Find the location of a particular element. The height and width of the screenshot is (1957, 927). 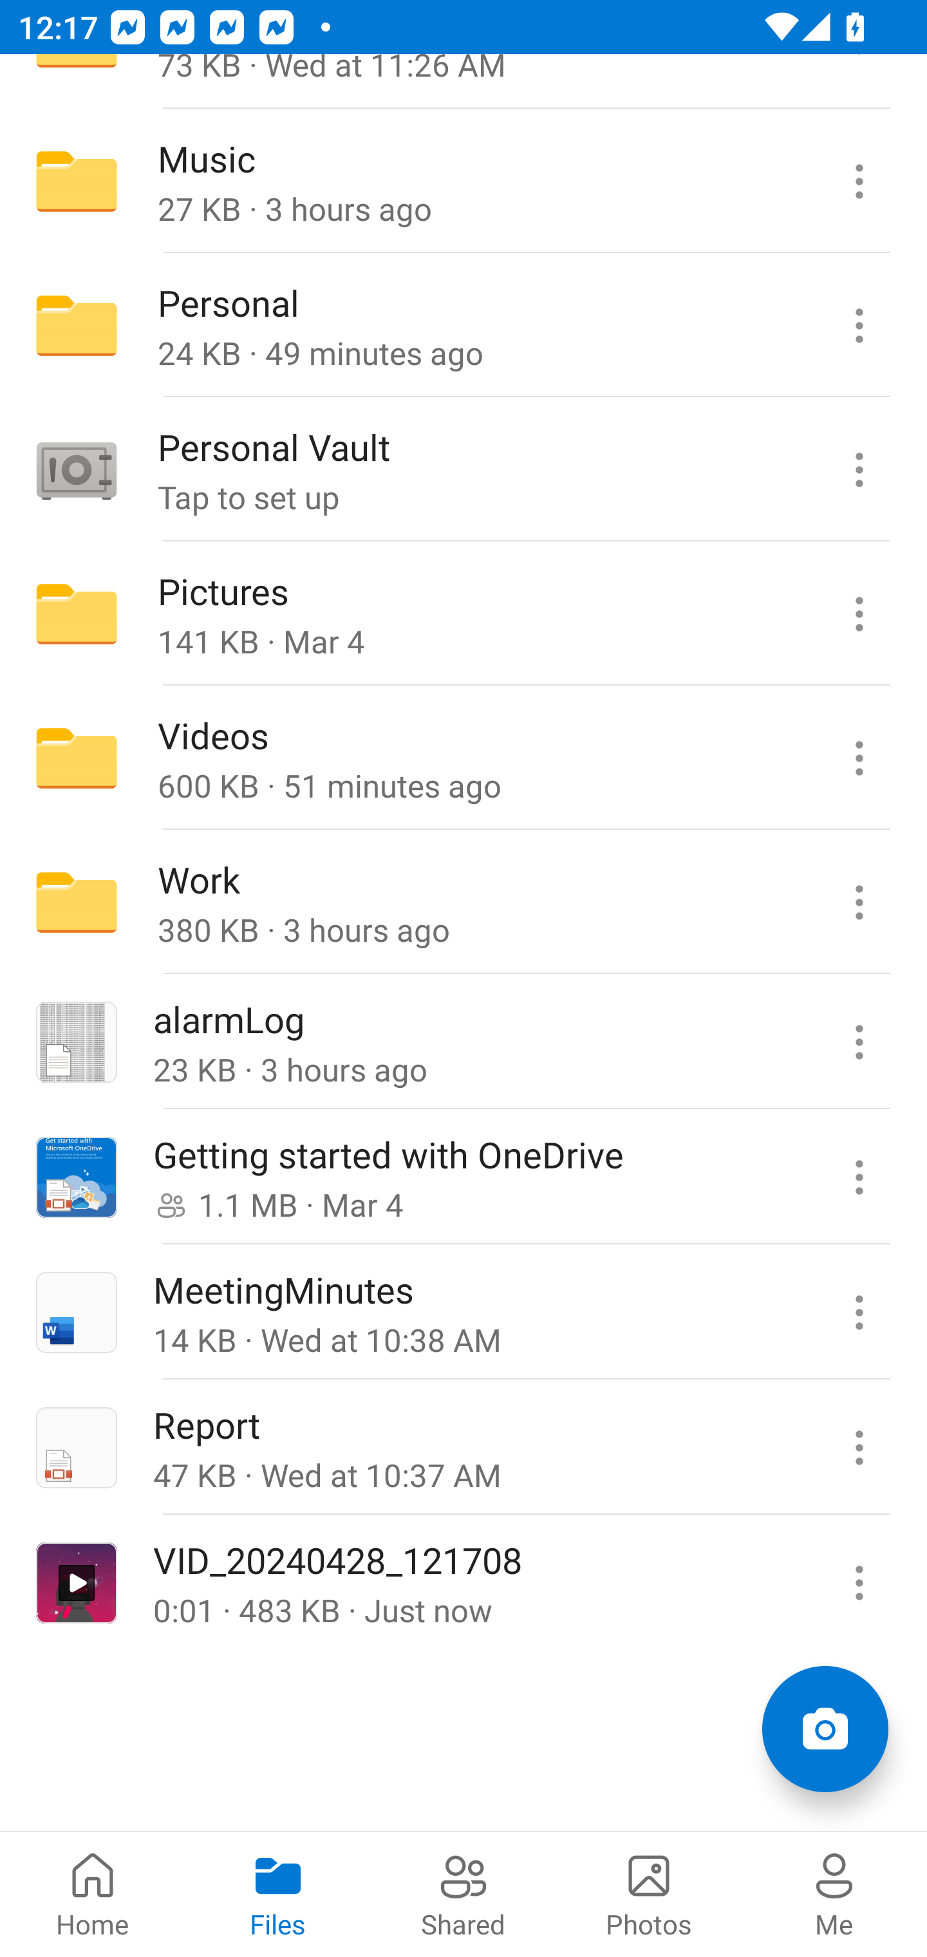

MeetingMinutes commands is located at coordinates (859, 1312).